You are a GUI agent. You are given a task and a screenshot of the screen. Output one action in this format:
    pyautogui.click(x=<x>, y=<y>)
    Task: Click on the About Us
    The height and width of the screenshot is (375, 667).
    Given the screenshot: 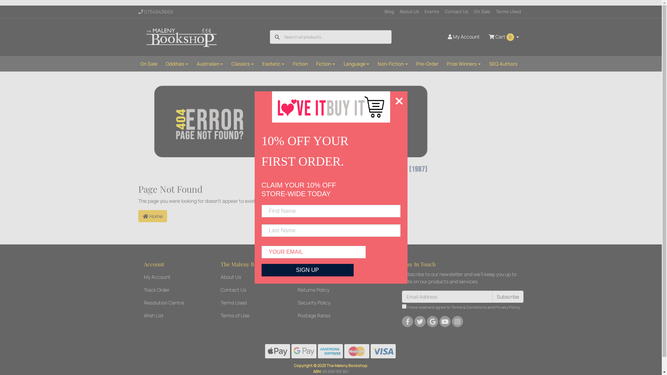 What is the action you would take?
    pyautogui.click(x=409, y=12)
    